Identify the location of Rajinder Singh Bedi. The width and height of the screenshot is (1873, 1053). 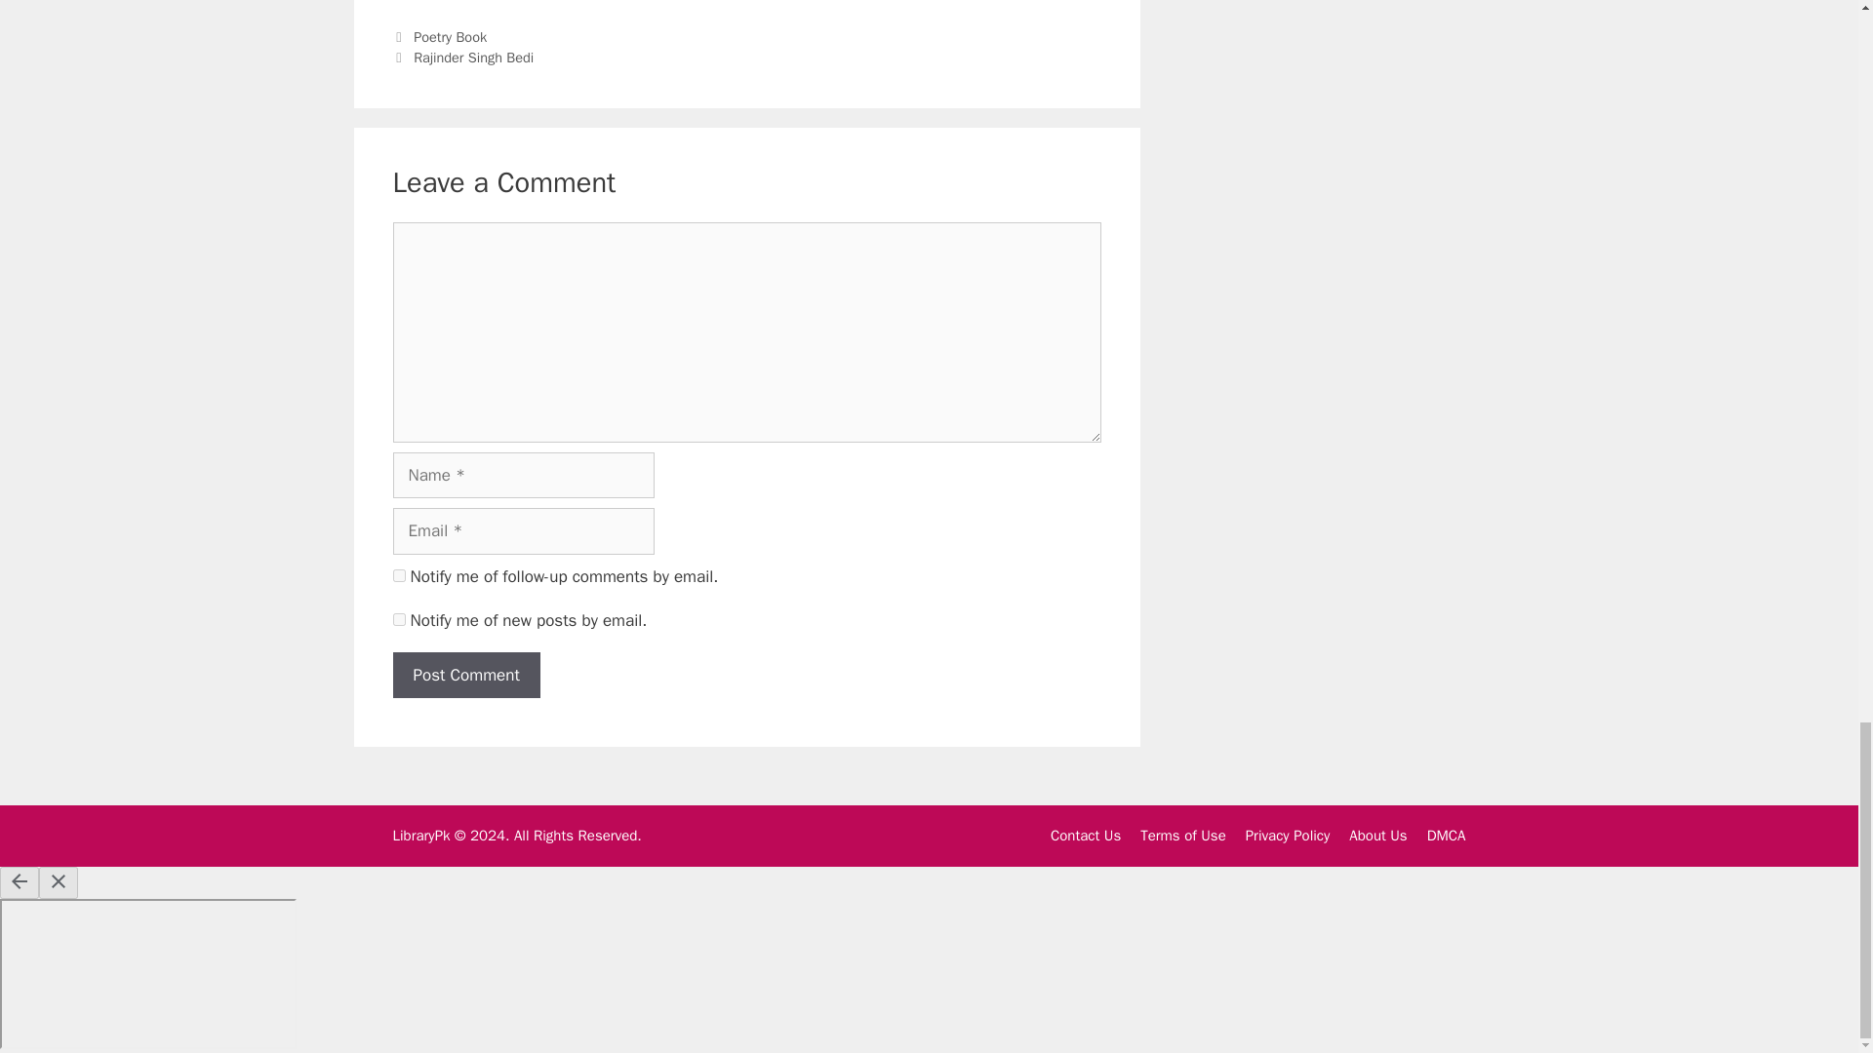
(474, 57).